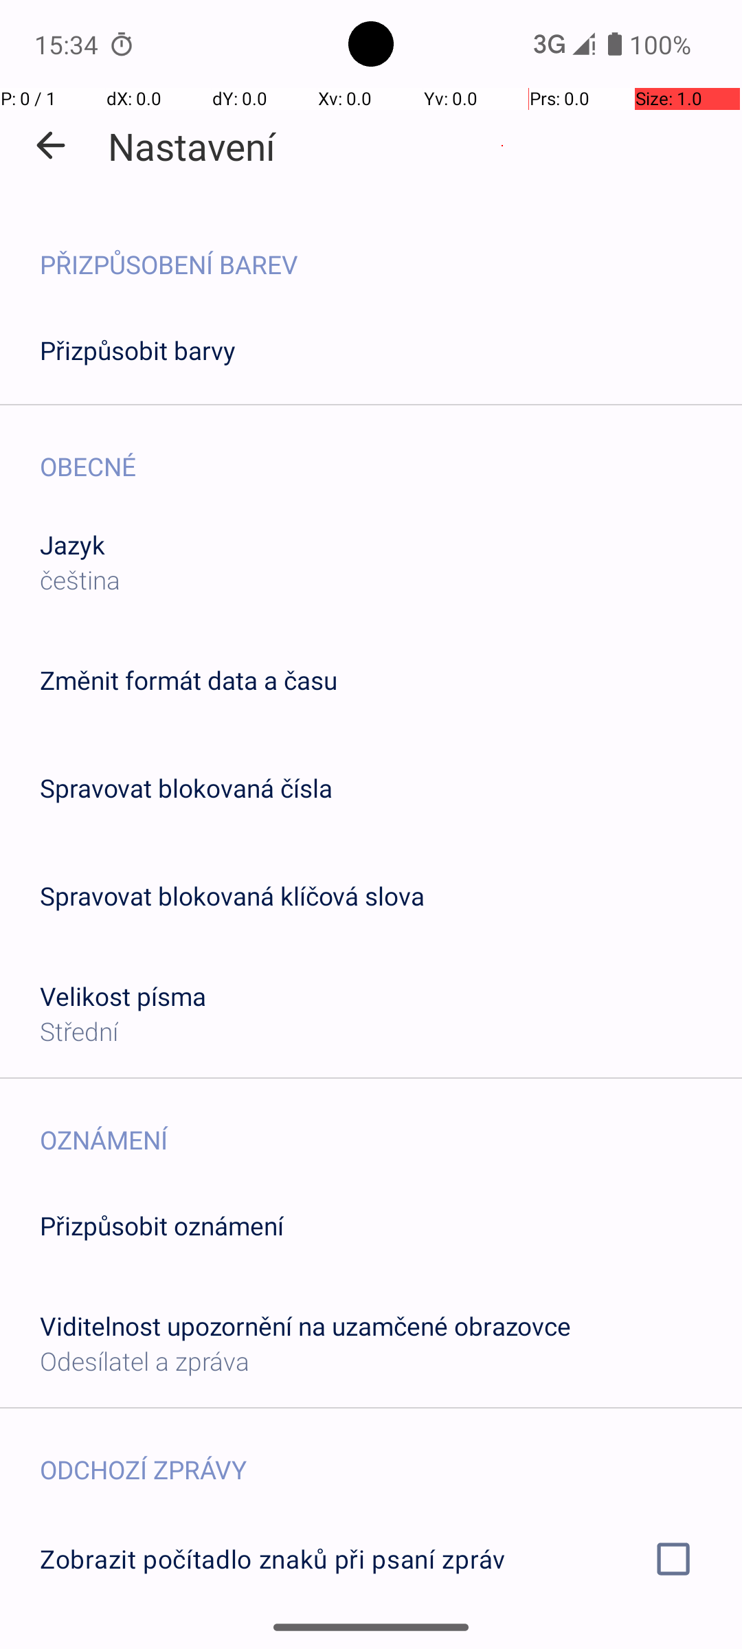  What do you see at coordinates (144, 1360) in the screenshot?
I see `Odesílatel a zpráva` at bounding box center [144, 1360].